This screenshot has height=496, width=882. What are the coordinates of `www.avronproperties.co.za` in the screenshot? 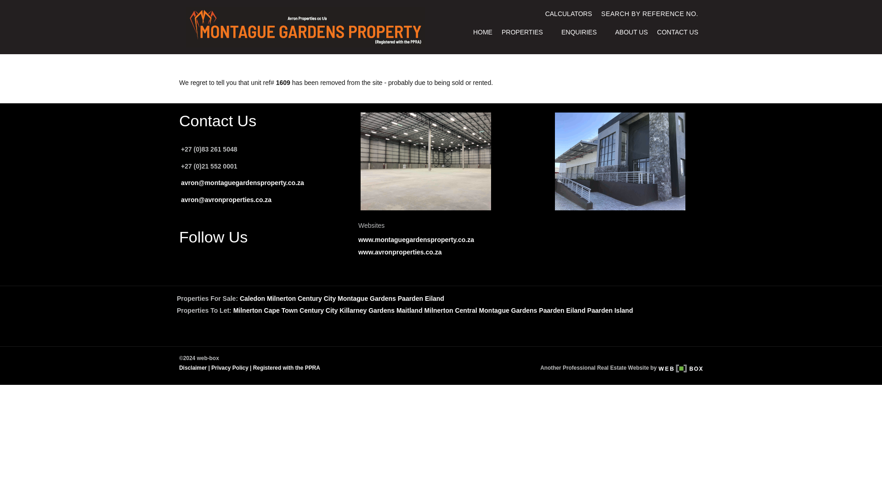 It's located at (400, 252).